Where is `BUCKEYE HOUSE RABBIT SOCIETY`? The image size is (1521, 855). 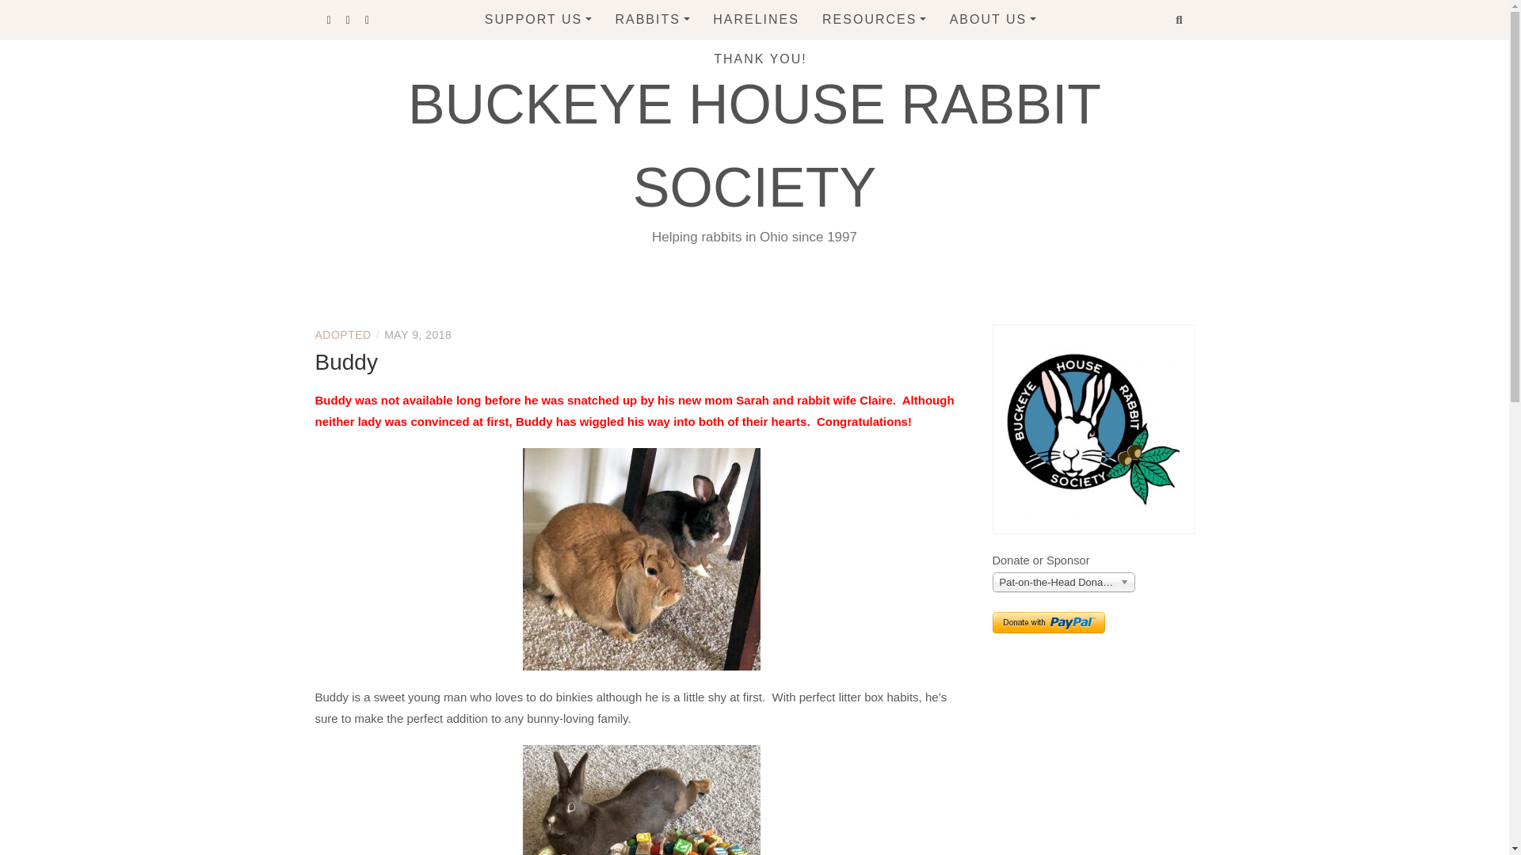
BUCKEYE HOUSE RABBIT SOCIETY is located at coordinates (754, 146).